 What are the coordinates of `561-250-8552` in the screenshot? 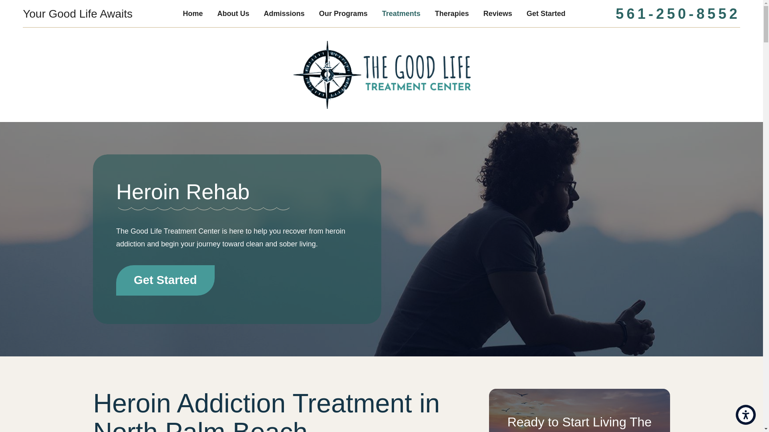 It's located at (678, 14).